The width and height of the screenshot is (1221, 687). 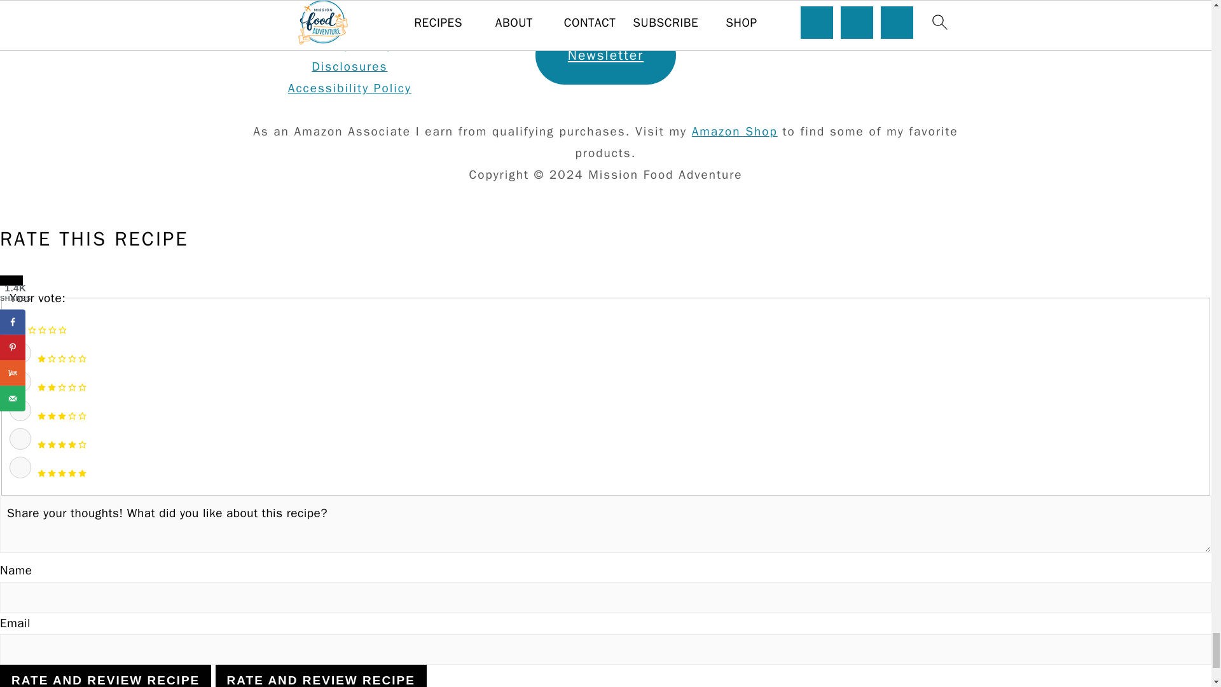 What do you see at coordinates (20, 467) in the screenshot?
I see `5` at bounding box center [20, 467].